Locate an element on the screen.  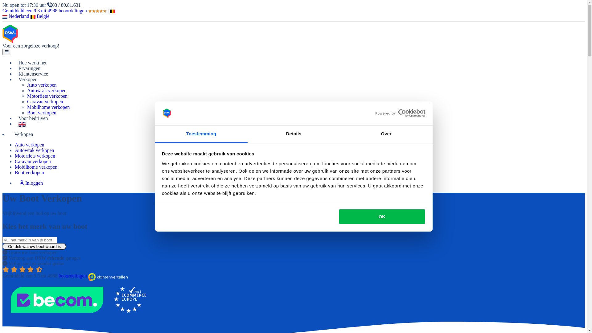
Nederland is located at coordinates (16, 16).